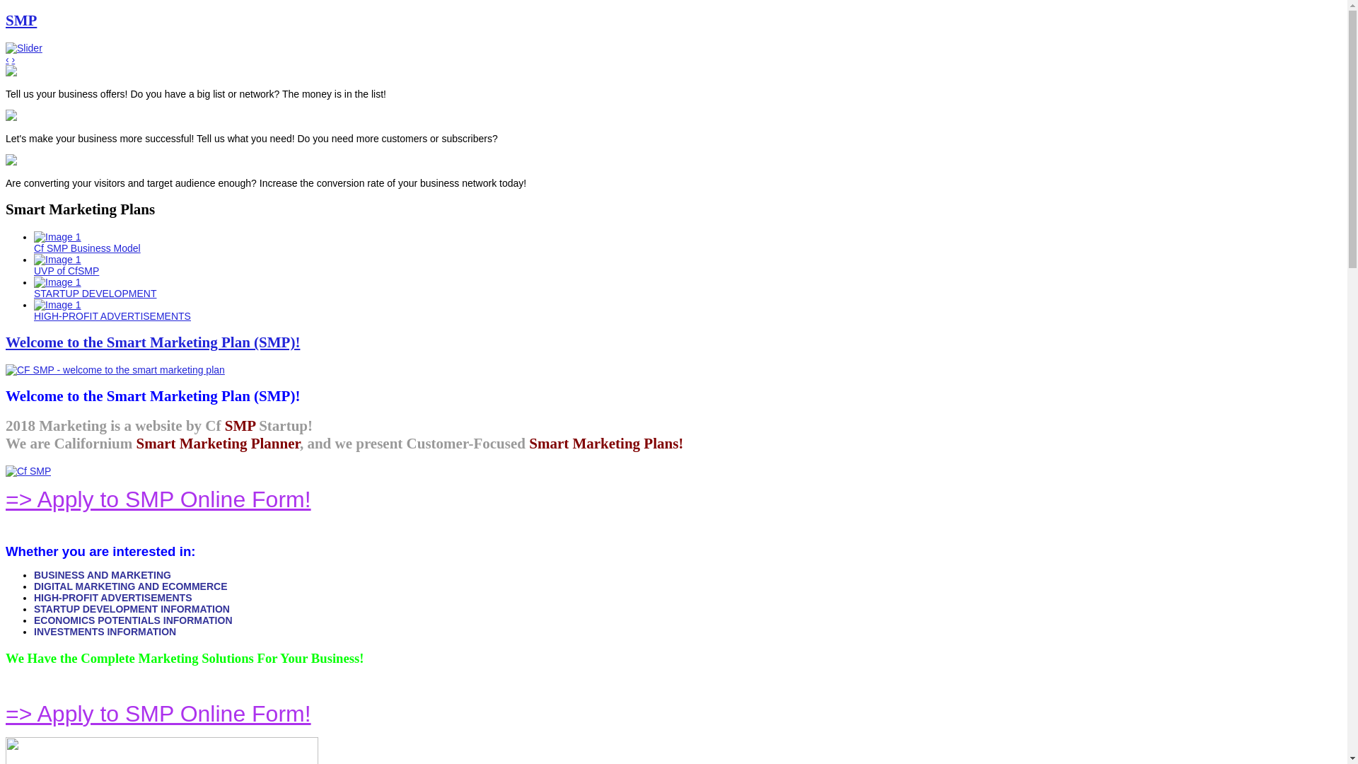  Describe the element at coordinates (381, 311) in the screenshot. I see `HIGH-PROFIT ADVERTISEMENTS` at that location.